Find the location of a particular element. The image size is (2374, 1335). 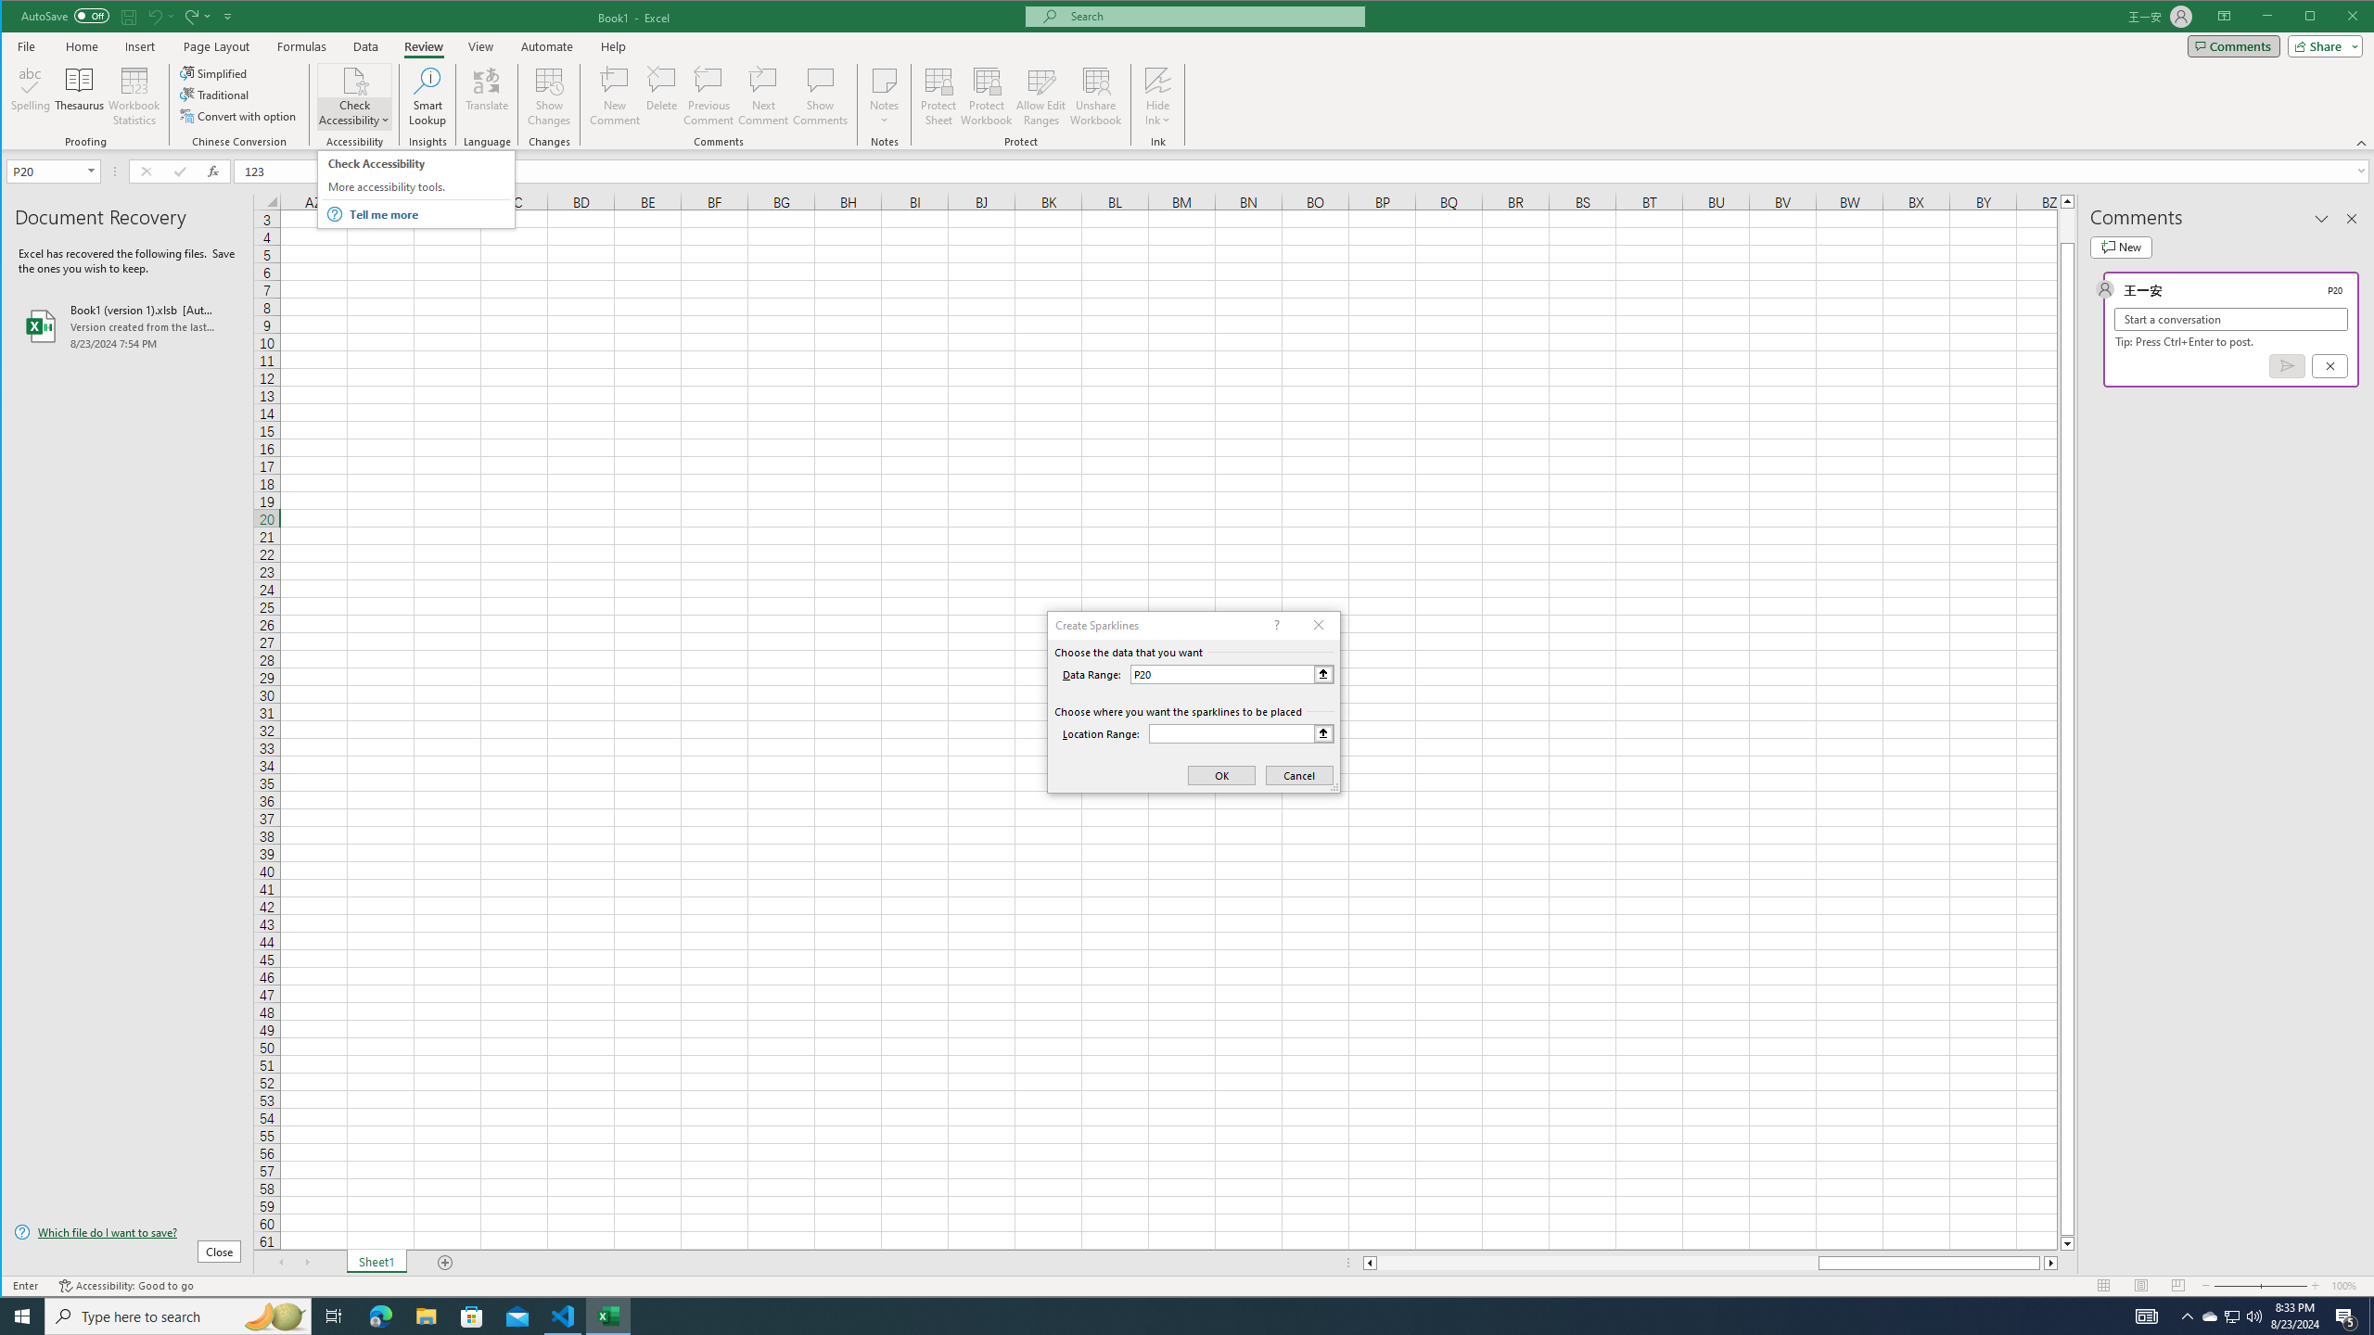

Post comment (Ctrl + Enter) is located at coordinates (2287, 365).